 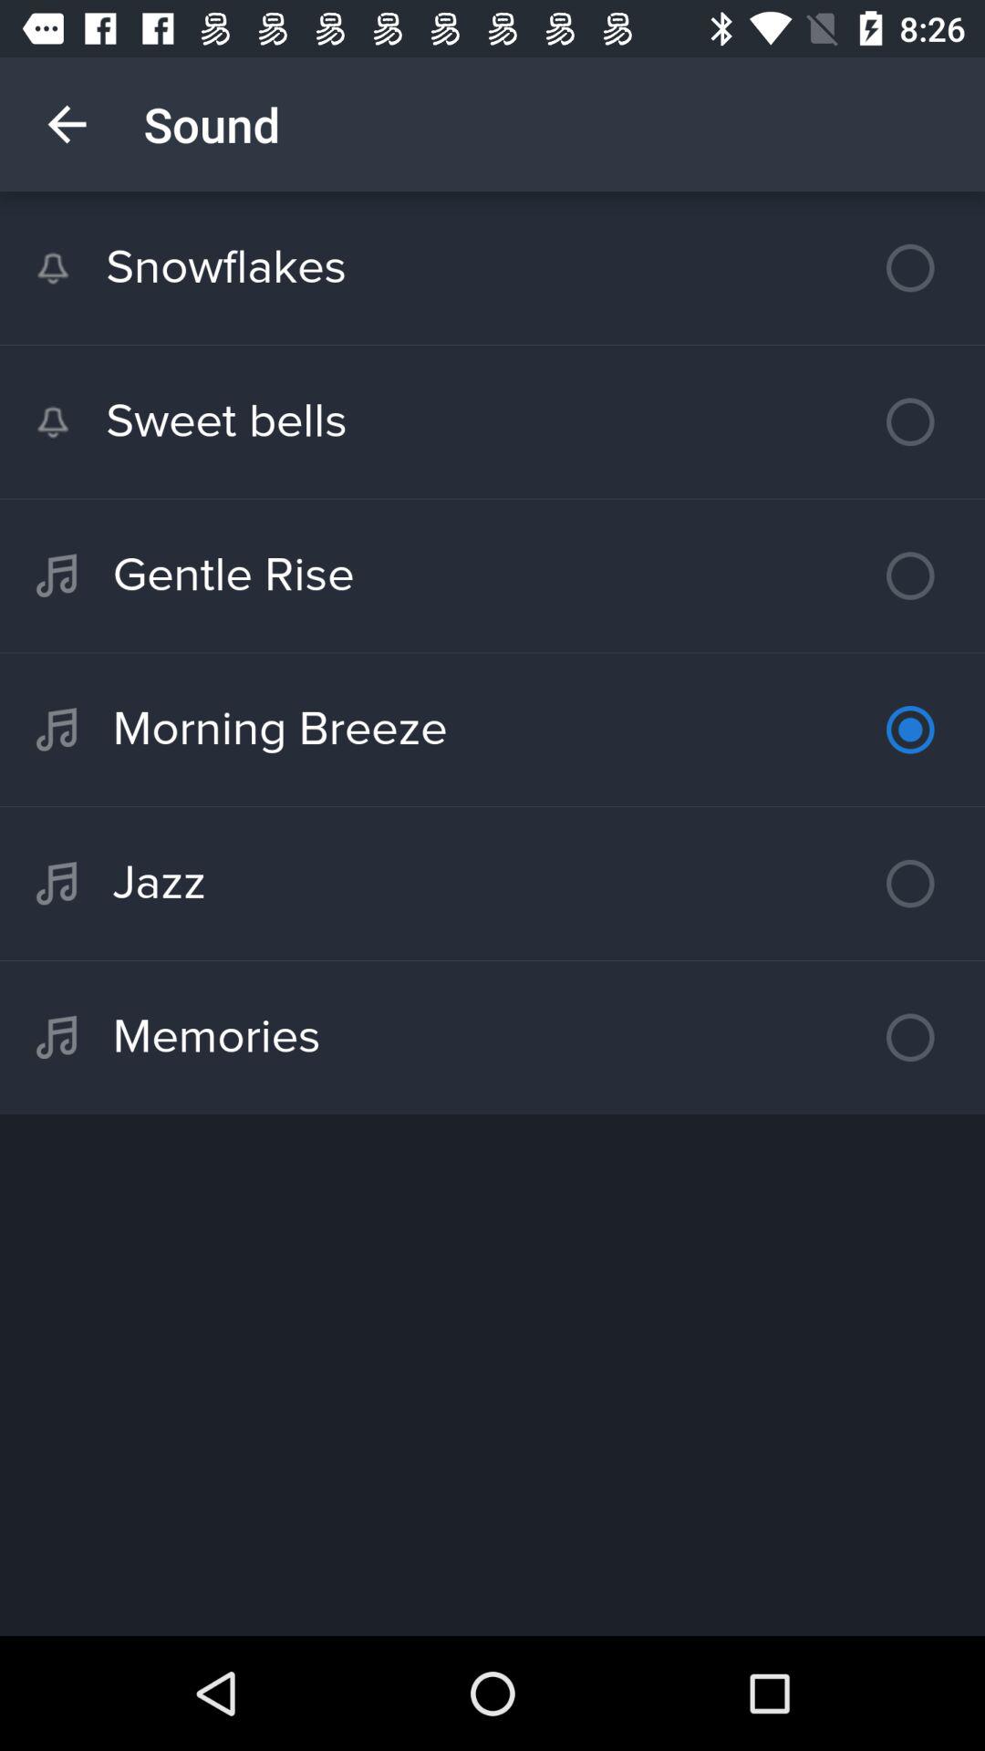 I want to click on tap jazz, so click(x=493, y=883).